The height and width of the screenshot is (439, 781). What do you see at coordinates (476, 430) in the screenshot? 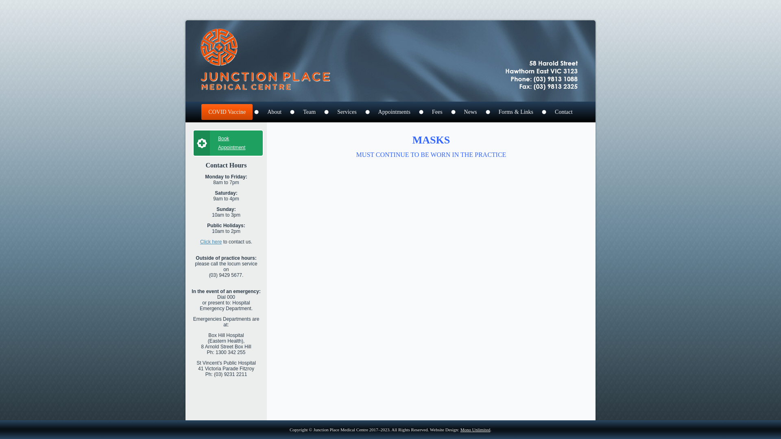
I see `Mono Unlimited` at bounding box center [476, 430].